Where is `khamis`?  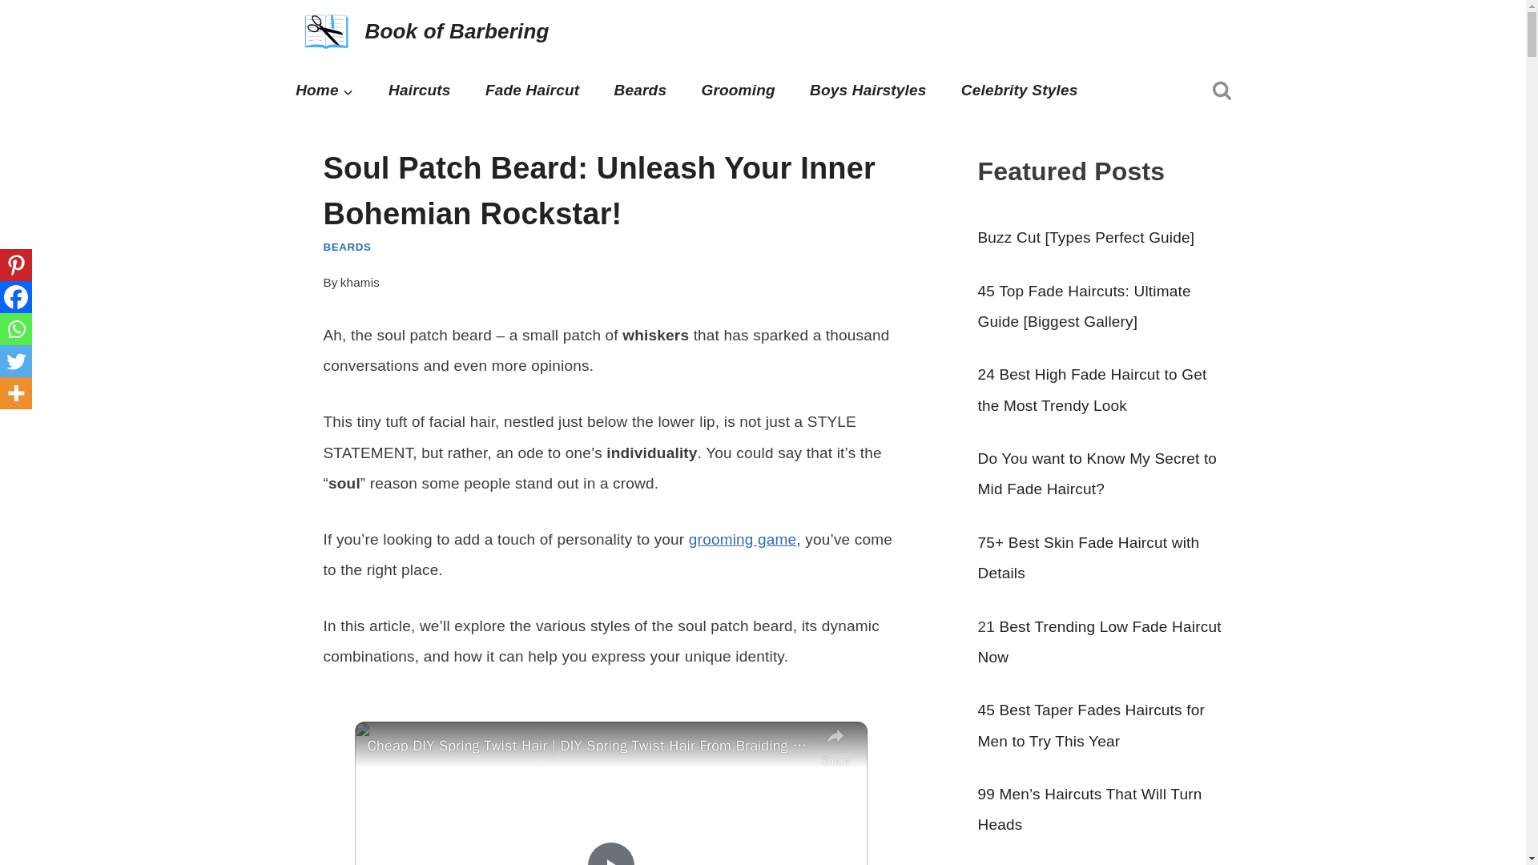
khamis is located at coordinates (360, 282).